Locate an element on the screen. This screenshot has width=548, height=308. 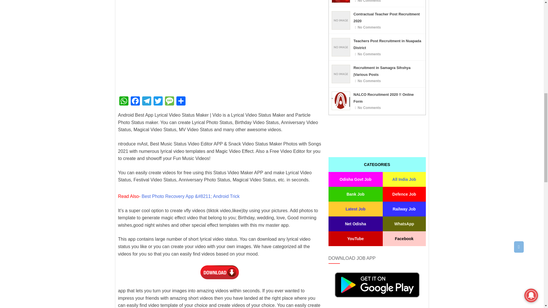
Twitter is located at coordinates (158, 102).